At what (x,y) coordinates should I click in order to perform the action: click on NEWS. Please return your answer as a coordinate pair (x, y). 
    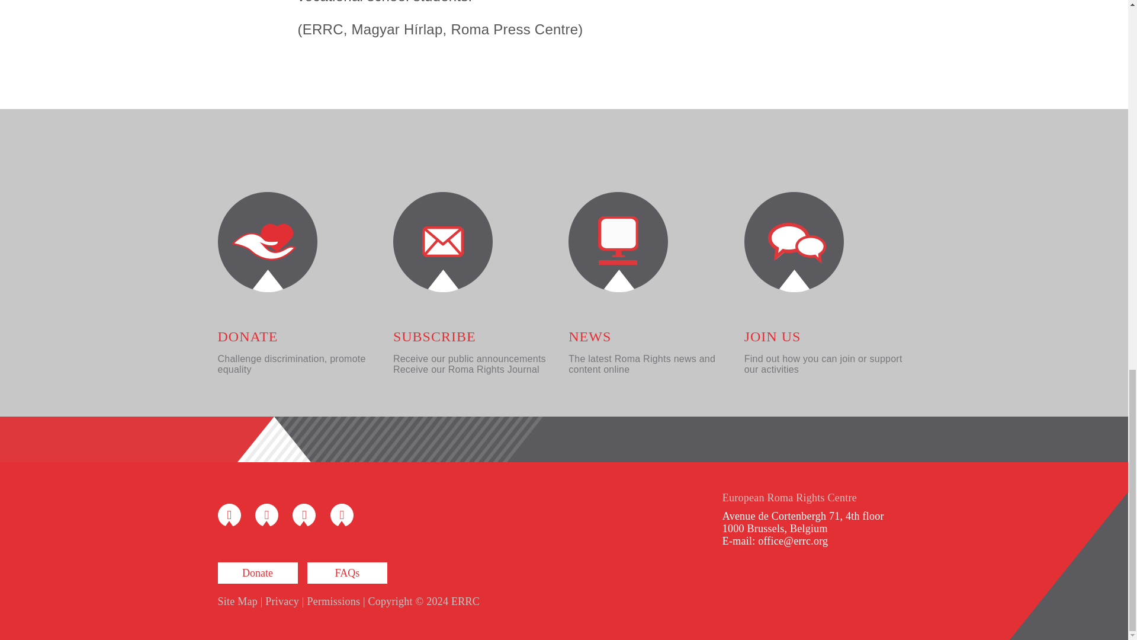
    Looking at the image, I should click on (590, 337).